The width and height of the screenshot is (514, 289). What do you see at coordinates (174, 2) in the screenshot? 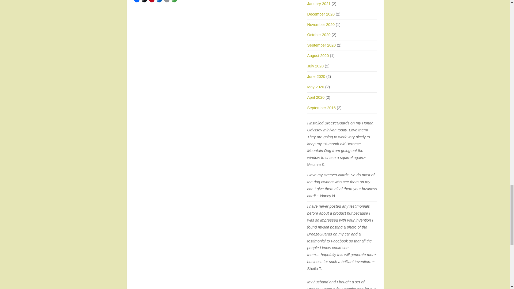
I see `More Options` at bounding box center [174, 2].